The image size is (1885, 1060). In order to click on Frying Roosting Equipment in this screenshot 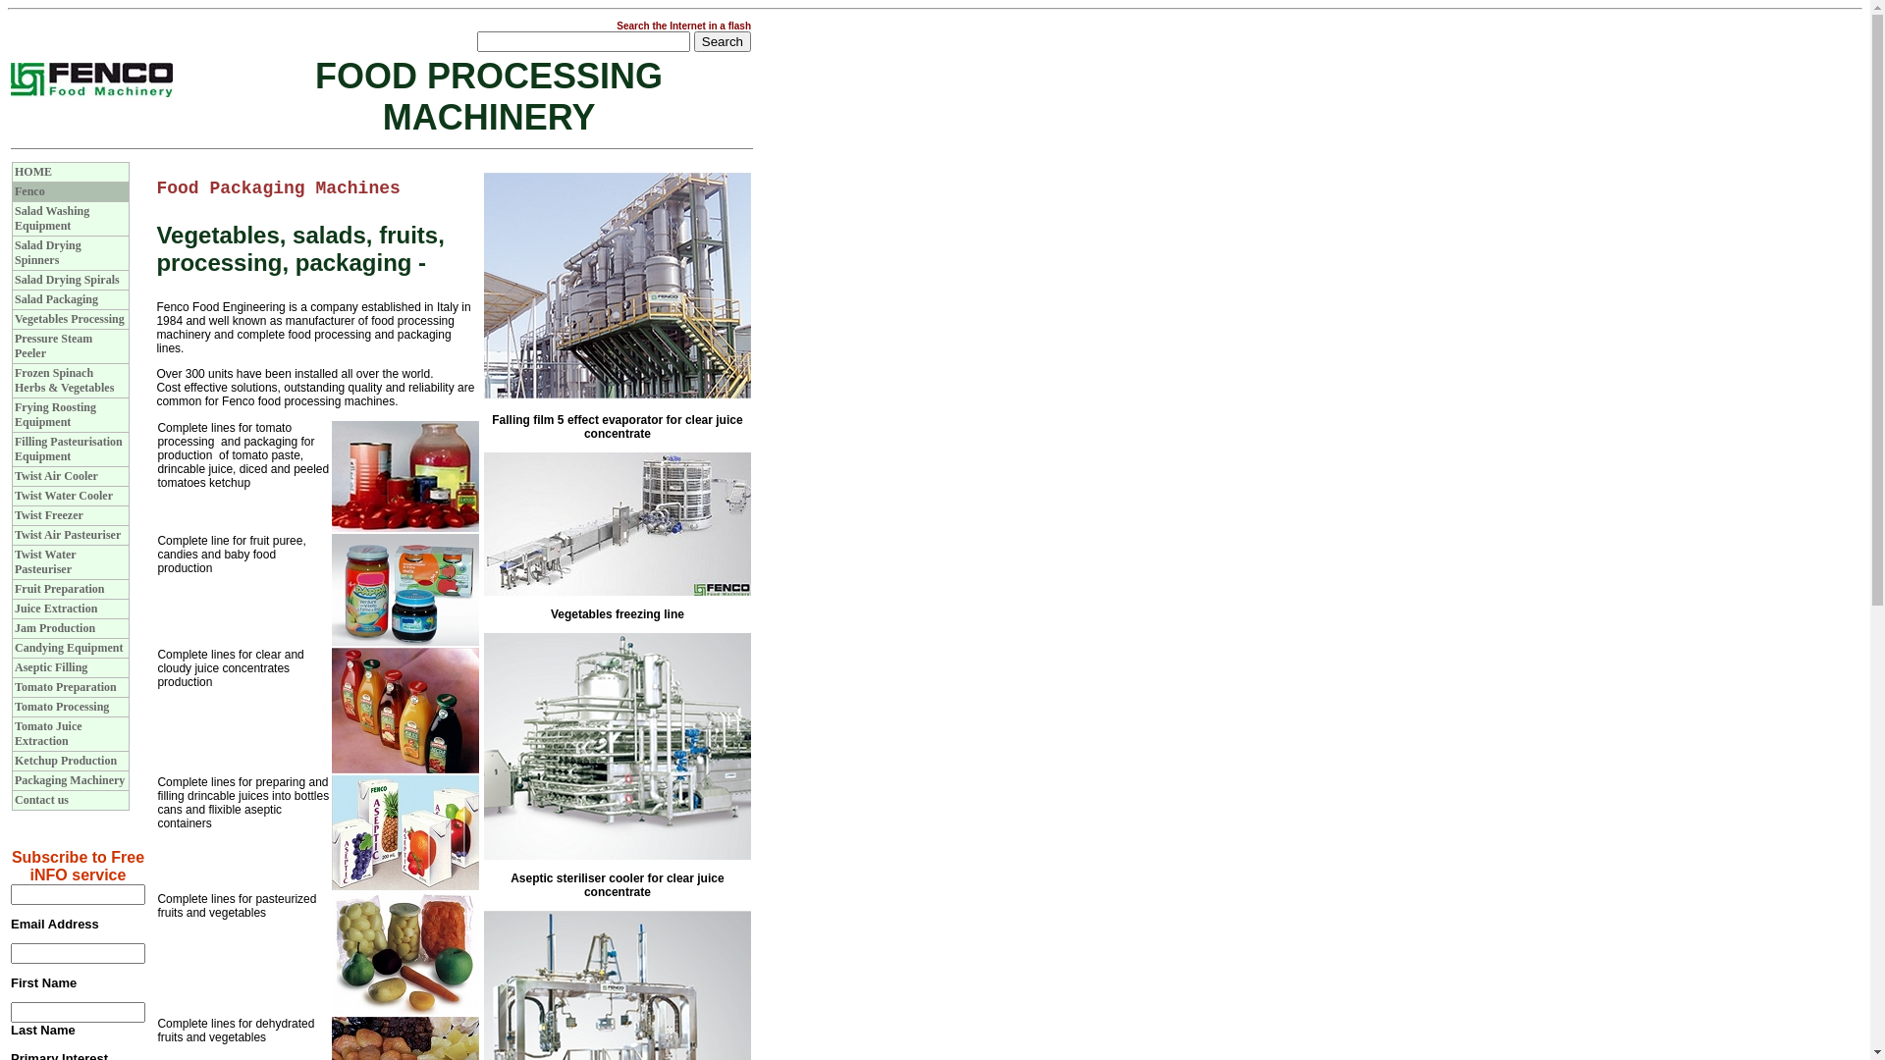, I will do `click(55, 414)`.